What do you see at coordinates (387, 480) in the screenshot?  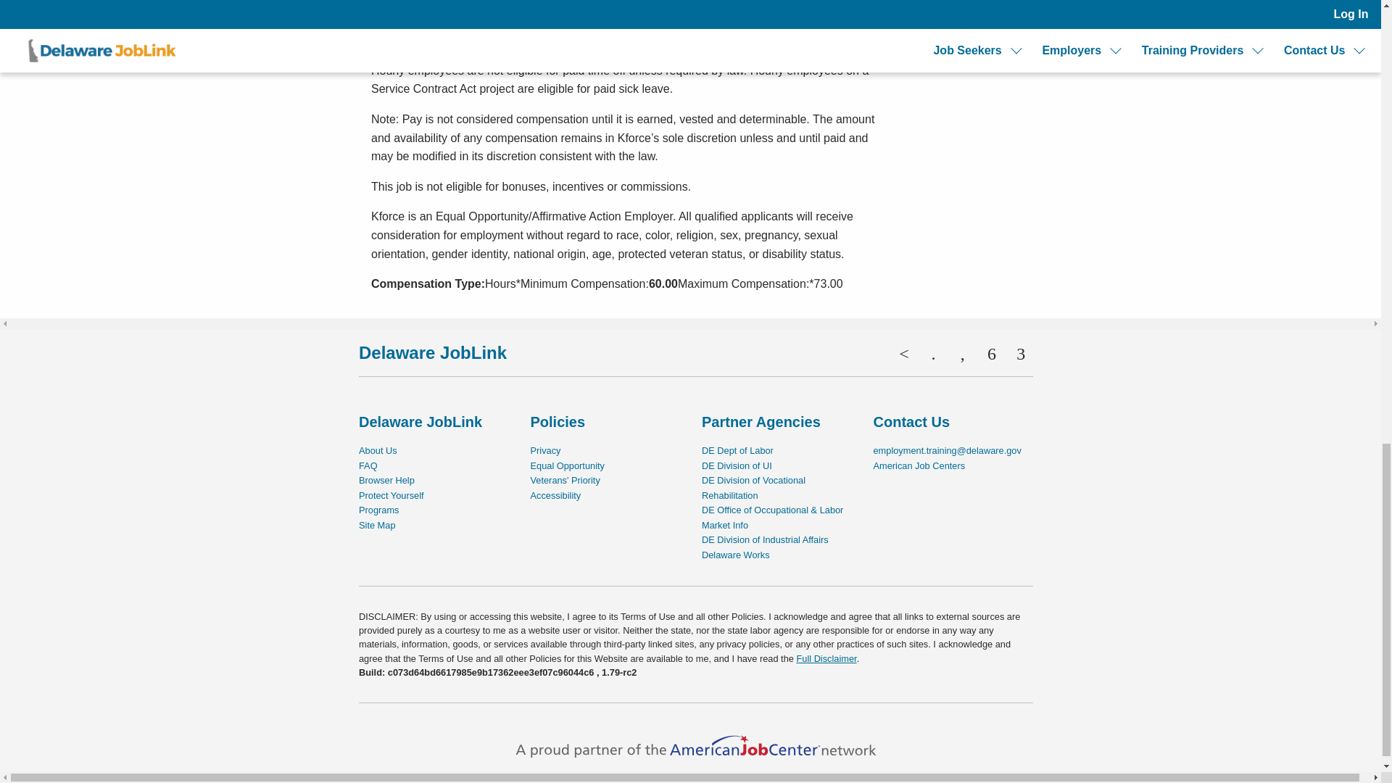 I see `Browser Help` at bounding box center [387, 480].